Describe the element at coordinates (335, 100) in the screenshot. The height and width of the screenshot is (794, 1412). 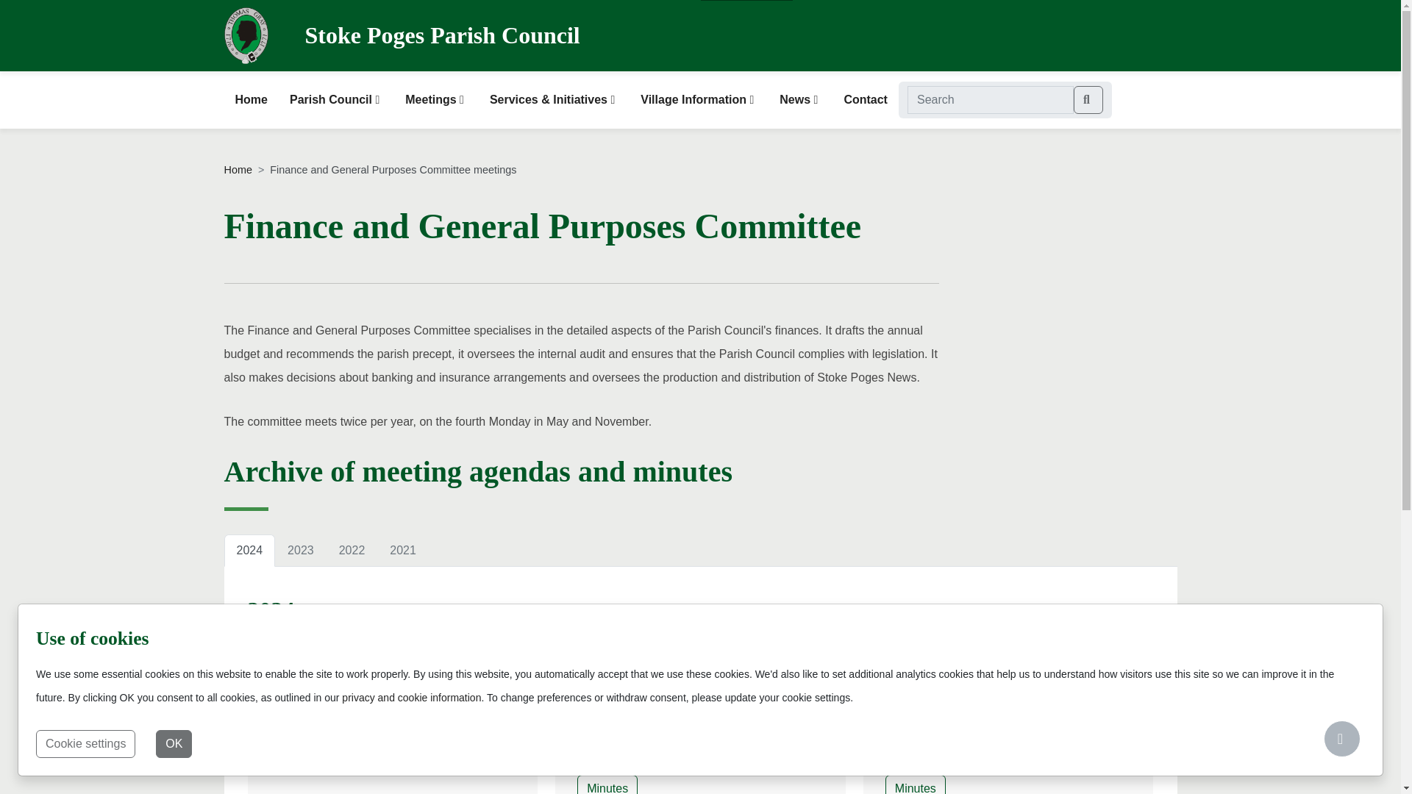
I see `Parish Council` at that location.